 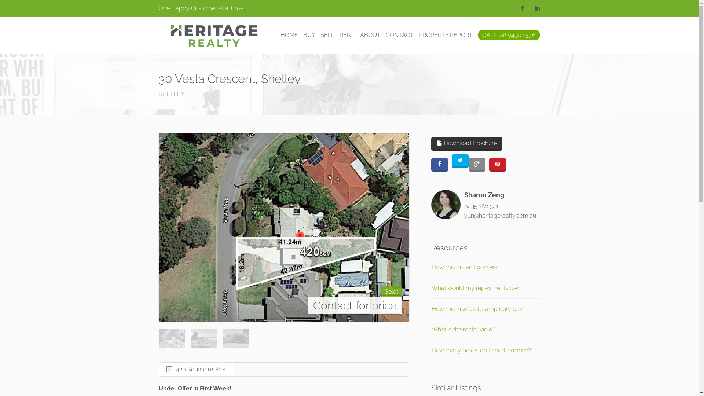 I want to click on BUY, so click(x=309, y=35).